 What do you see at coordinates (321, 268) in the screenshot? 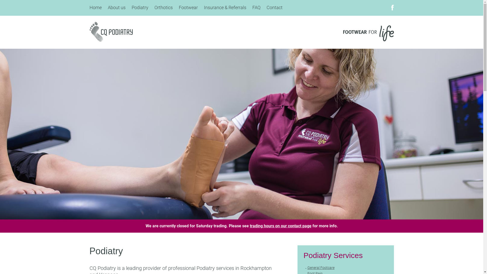
I see `General Footcare` at bounding box center [321, 268].